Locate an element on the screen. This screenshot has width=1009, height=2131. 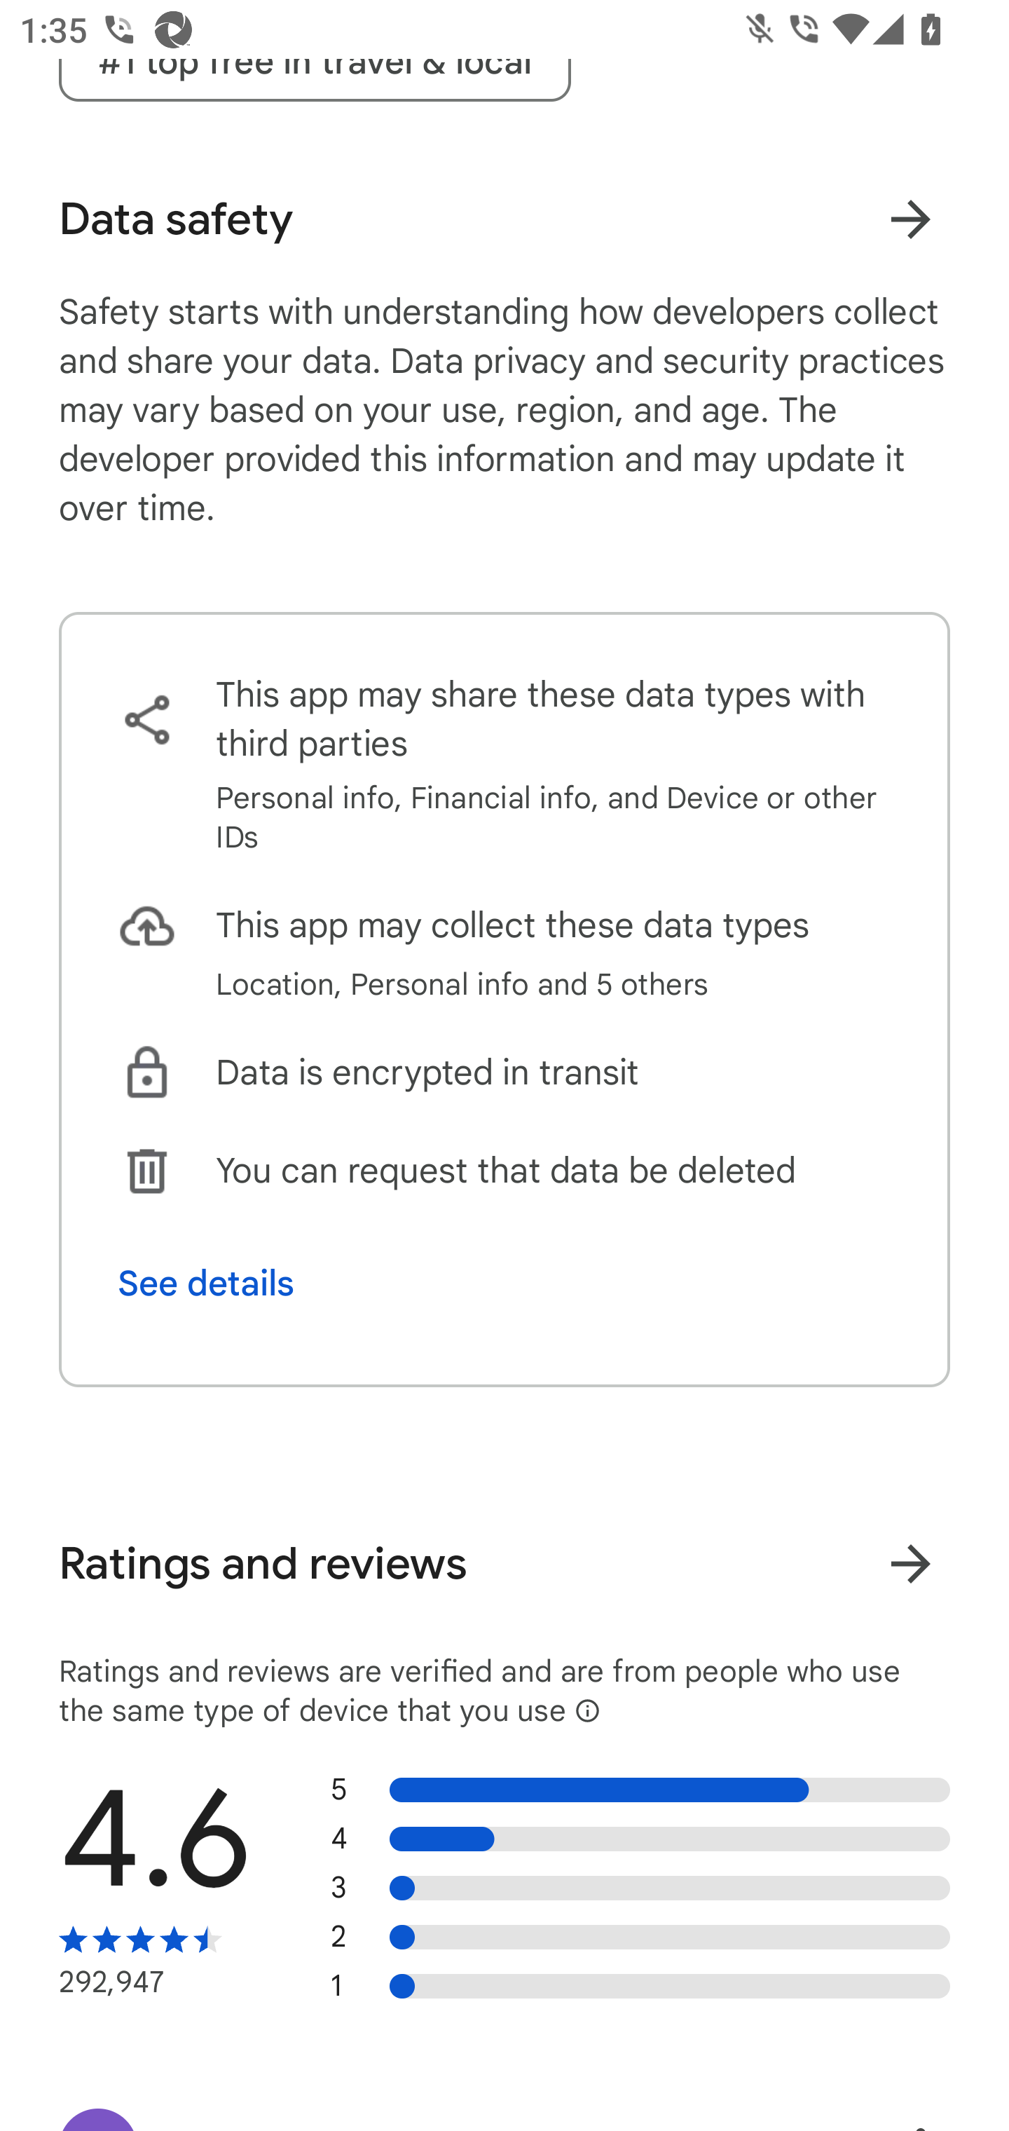
Learn more about data safety is located at coordinates (910, 219).